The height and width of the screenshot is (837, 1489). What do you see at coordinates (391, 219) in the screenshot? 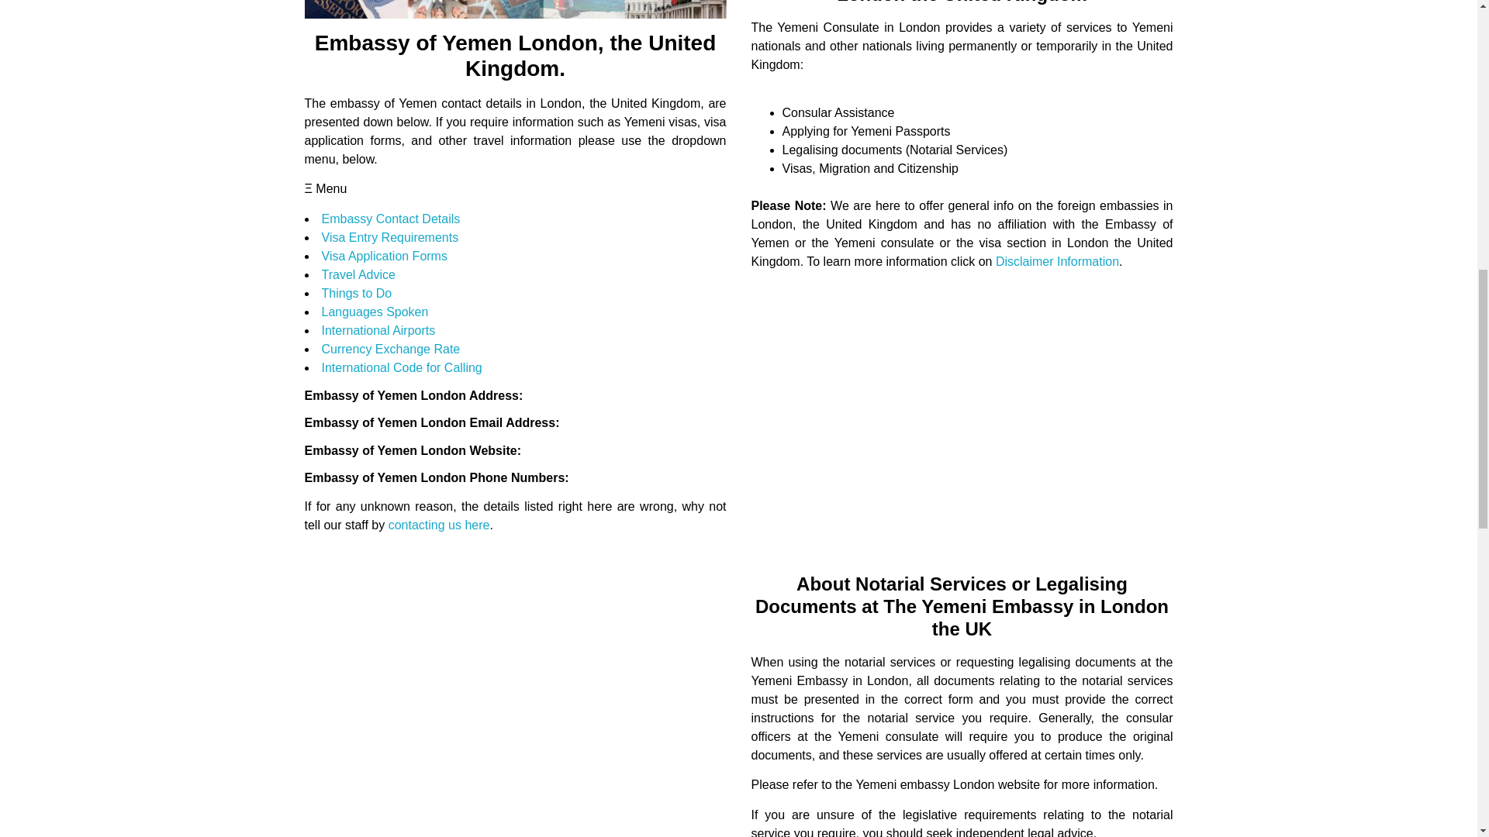
I see `Embassy Contact Details` at bounding box center [391, 219].